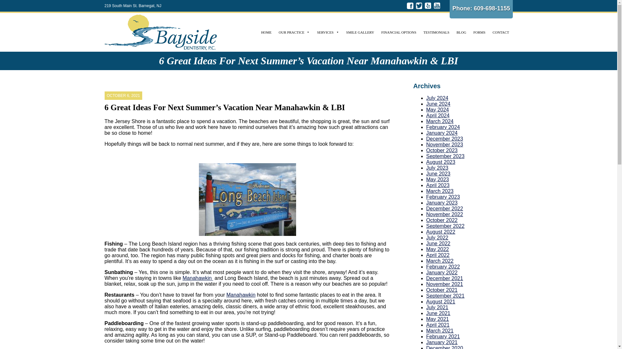 The height and width of the screenshot is (349, 622). Describe the element at coordinates (266, 32) in the screenshot. I see `HOME` at that location.